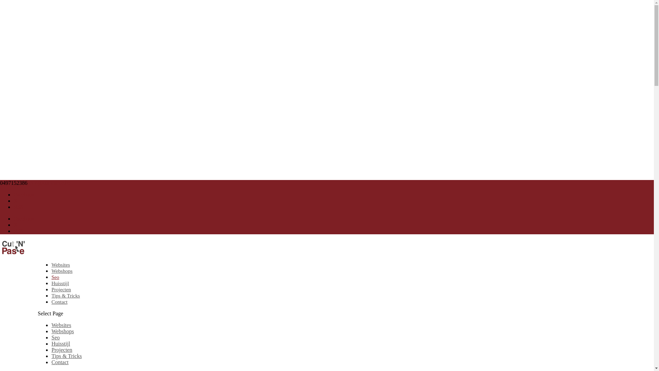 Image resolution: width=659 pixels, height=371 pixels. Describe the element at coordinates (66, 296) in the screenshot. I see `Tips & Tricks` at that location.